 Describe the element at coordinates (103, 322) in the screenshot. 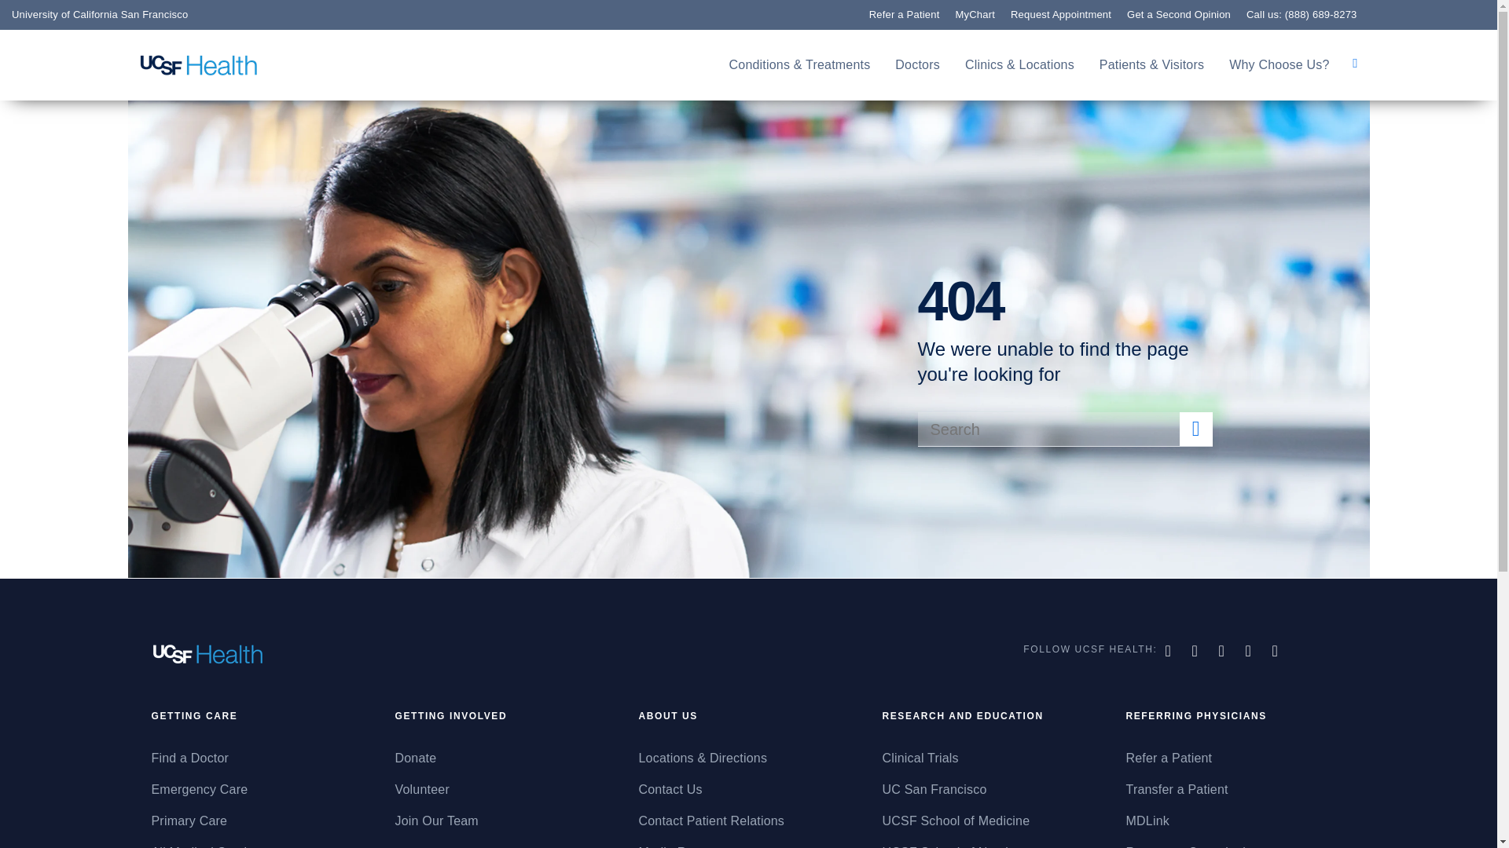

I see ` Treatments` at that location.